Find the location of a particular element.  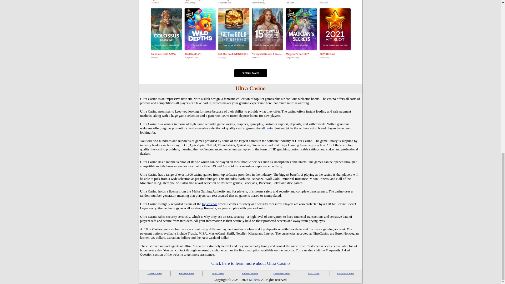

all casino is located at coordinates (268, 128).